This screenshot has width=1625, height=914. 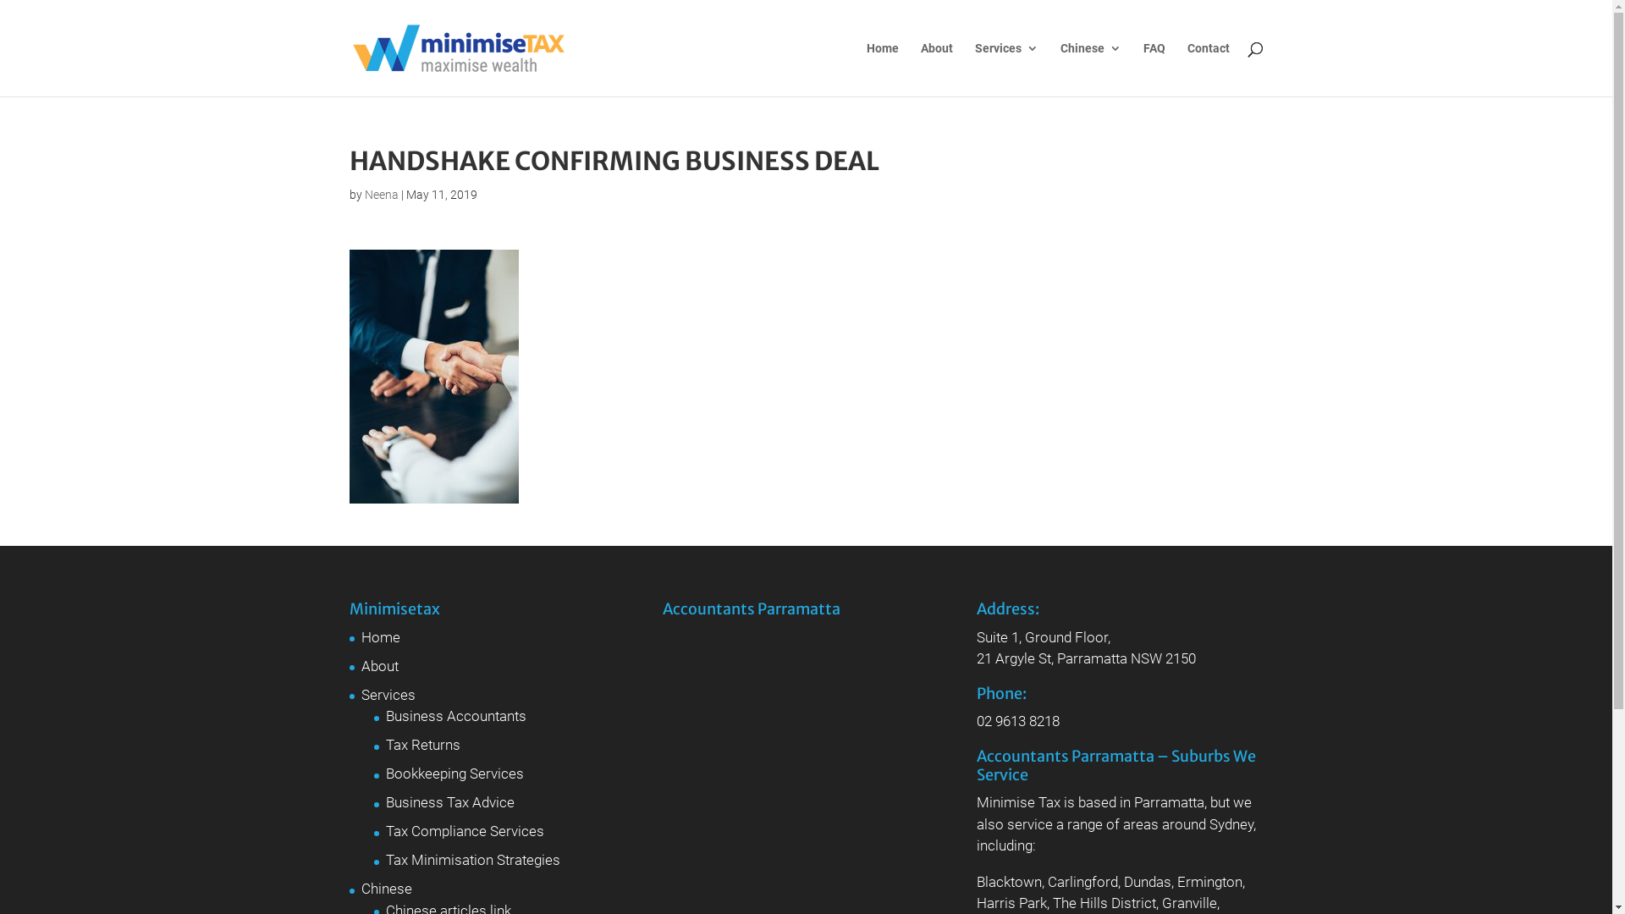 I want to click on Tax Returns, so click(x=423, y=745).